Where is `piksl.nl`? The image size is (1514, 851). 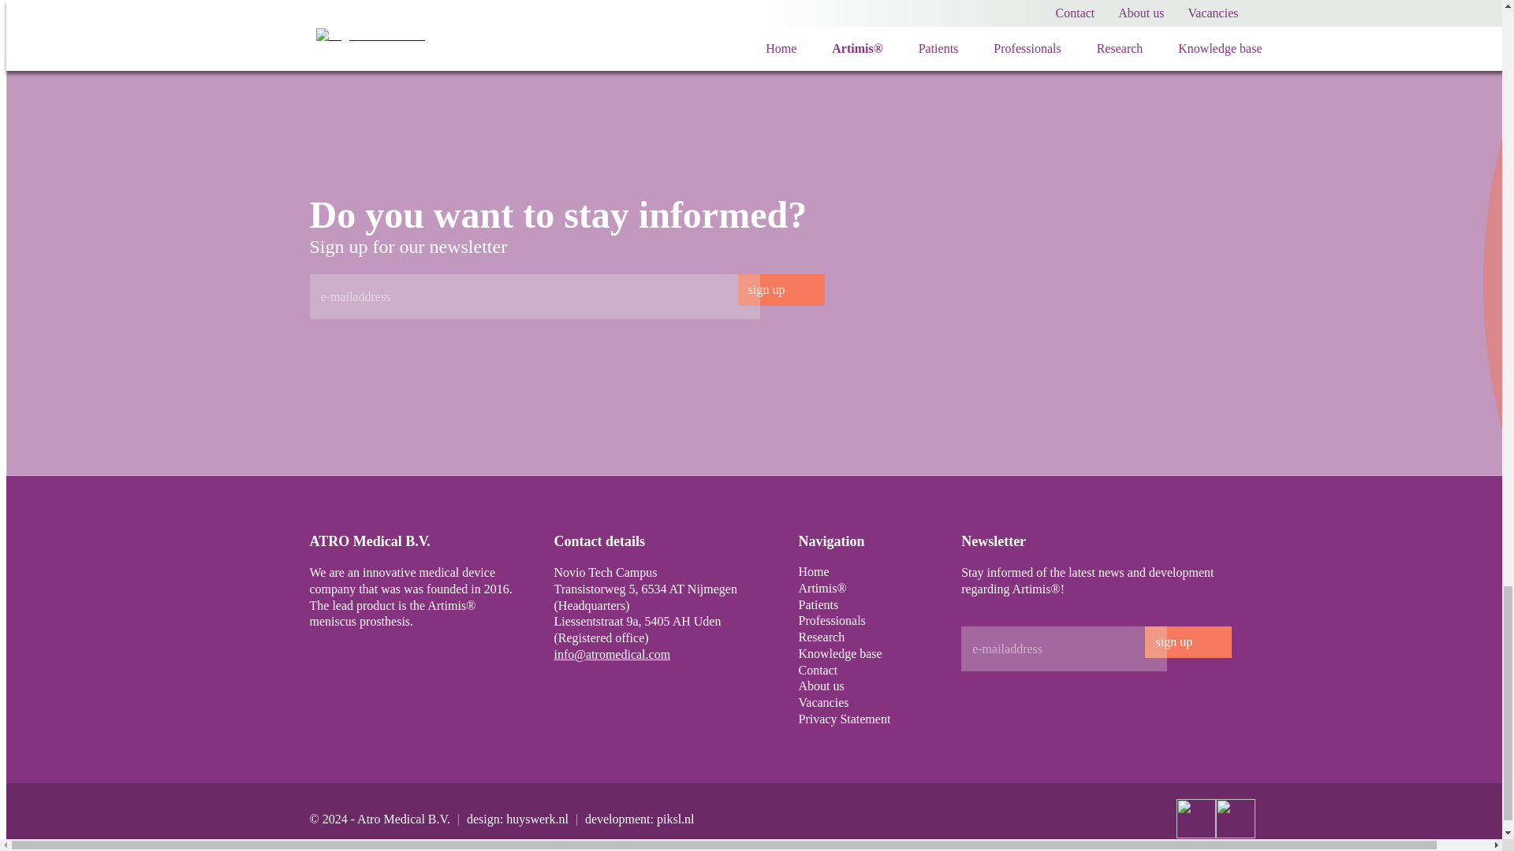
piksl.nl is located at coordinates (676, 819).